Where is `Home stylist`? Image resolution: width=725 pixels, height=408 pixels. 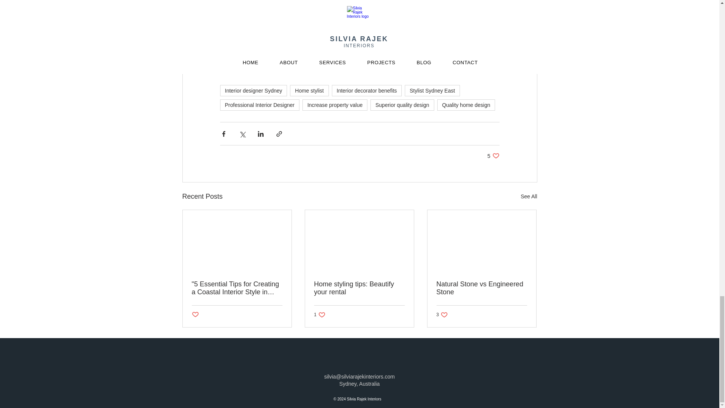
Home stylist is located at coordinates (493, 156).